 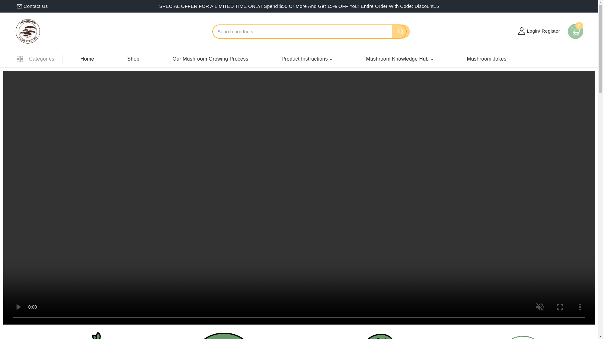 What do you see at coordinates (32, 6) in the screenshot?
I see `Contact Us` at bounding box center [32, 6].